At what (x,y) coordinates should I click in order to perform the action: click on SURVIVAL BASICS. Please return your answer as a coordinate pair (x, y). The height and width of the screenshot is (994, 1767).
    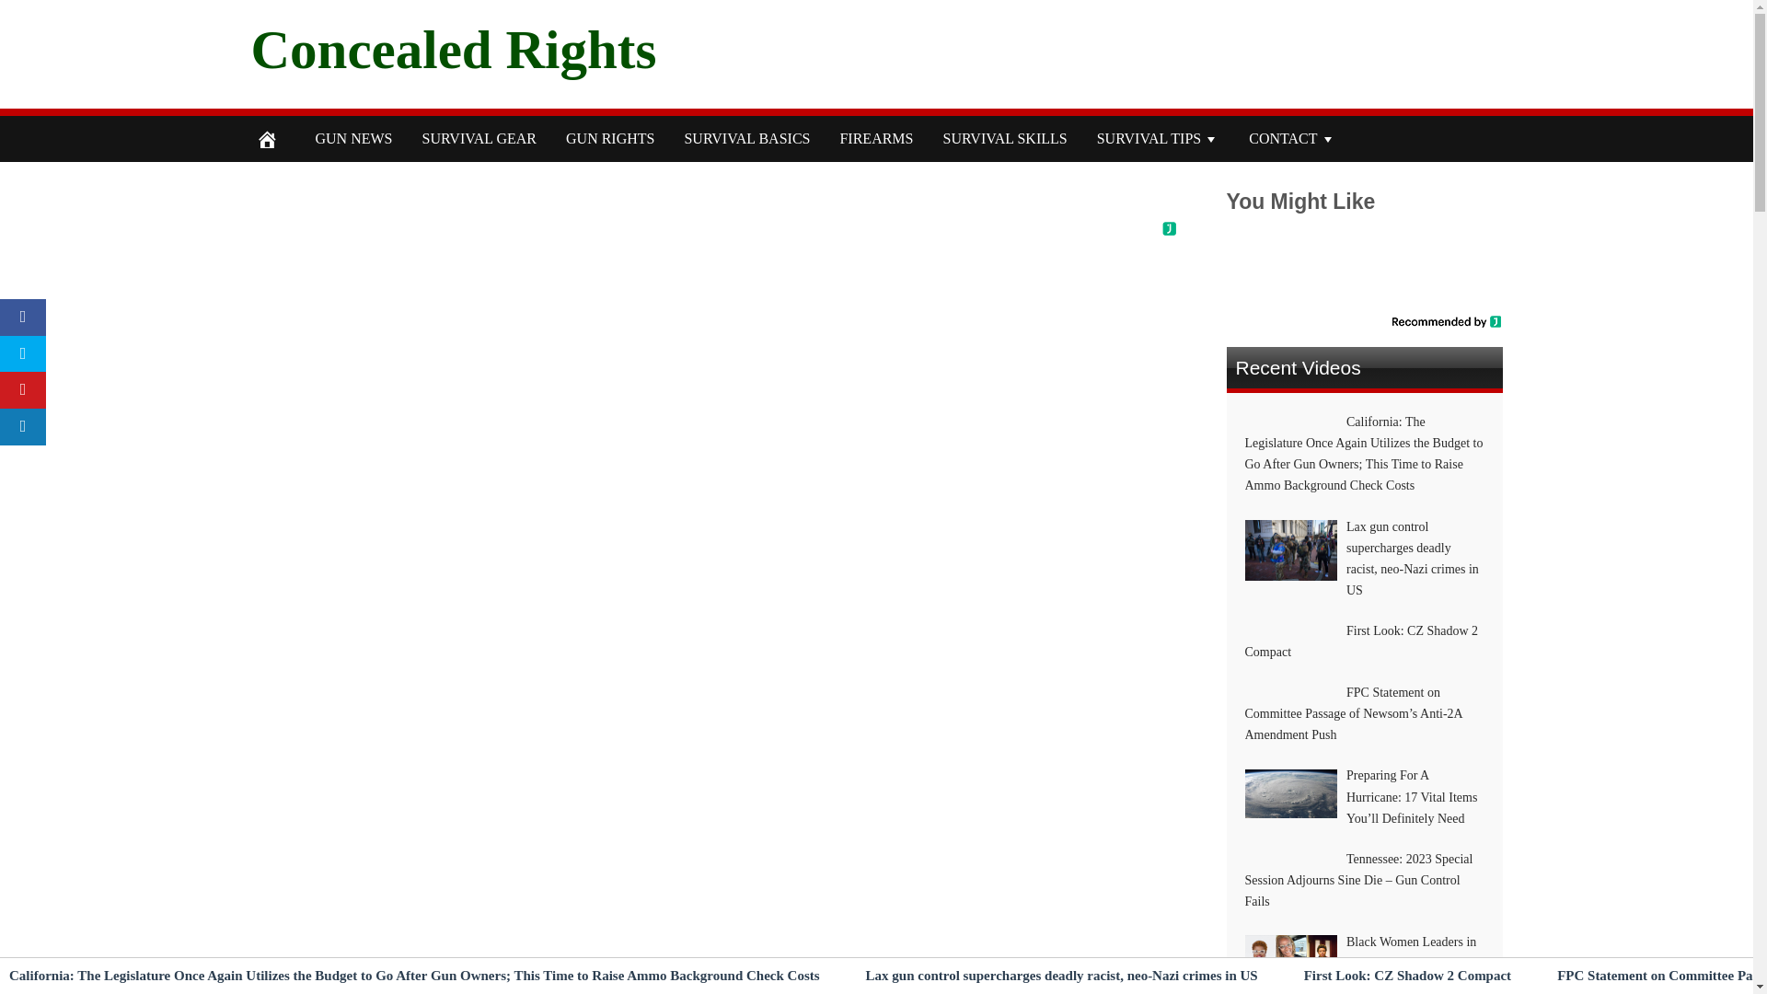
    Looking at the image, I should click on (747, 139).